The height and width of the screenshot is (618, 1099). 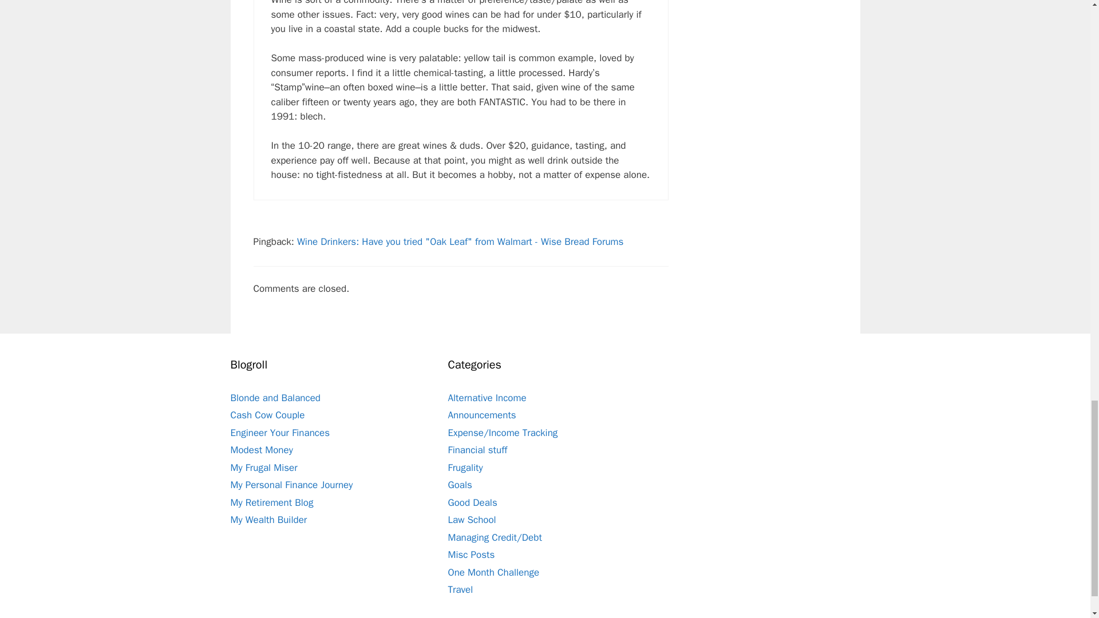 I want to click on My Wealth Builder, so click(x=268, y=520).